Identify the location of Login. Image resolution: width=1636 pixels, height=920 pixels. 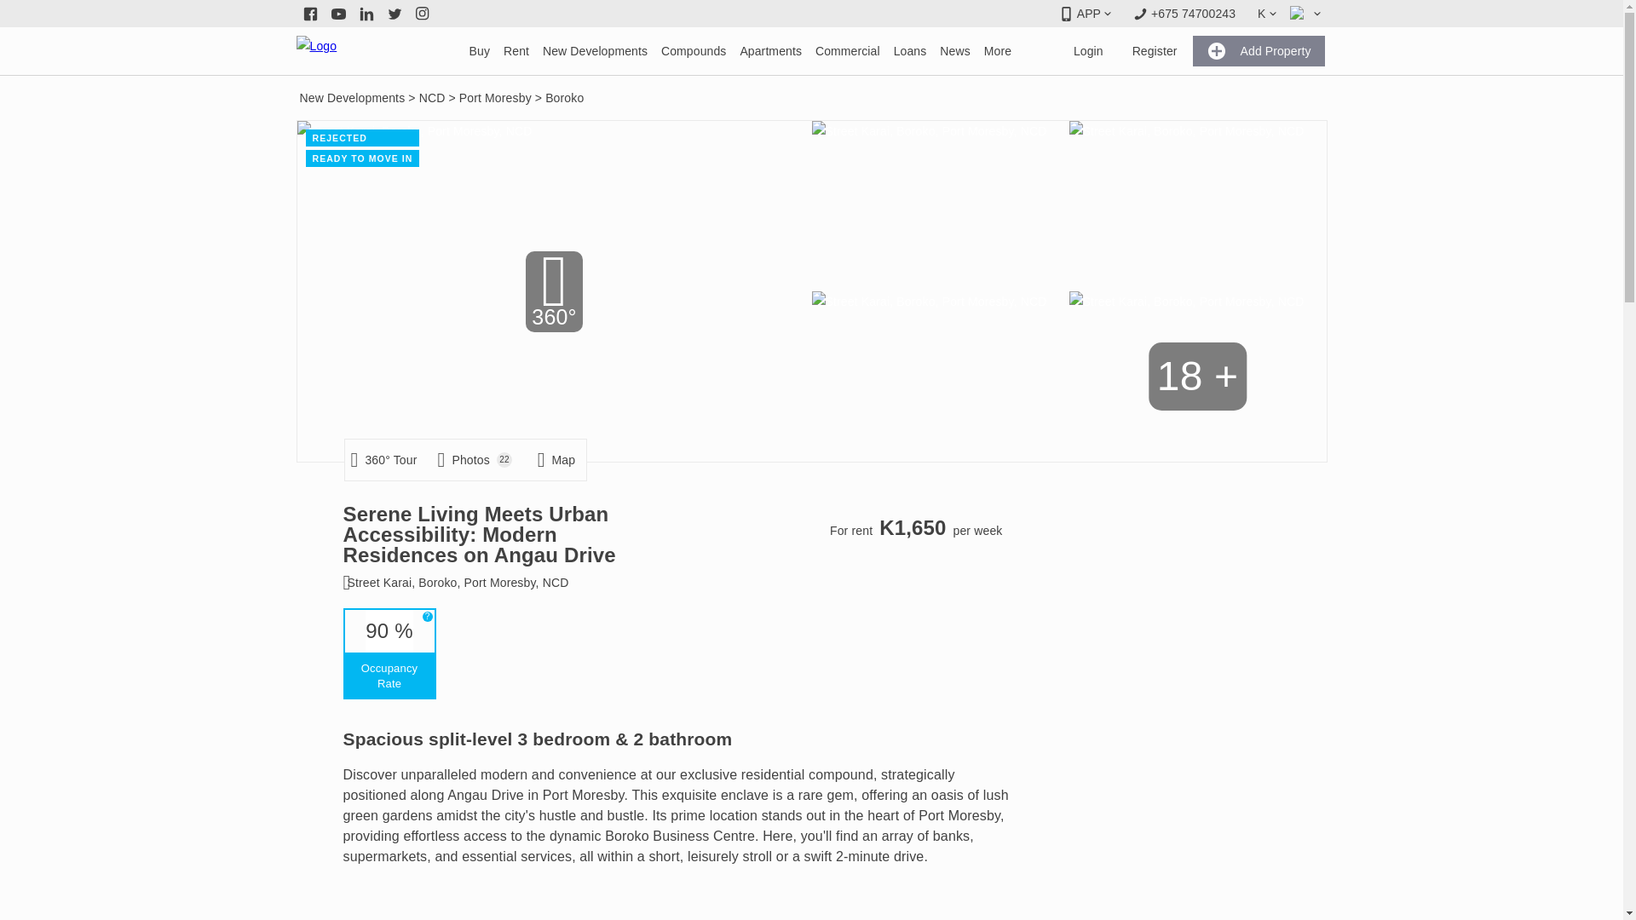
(1089, 51).